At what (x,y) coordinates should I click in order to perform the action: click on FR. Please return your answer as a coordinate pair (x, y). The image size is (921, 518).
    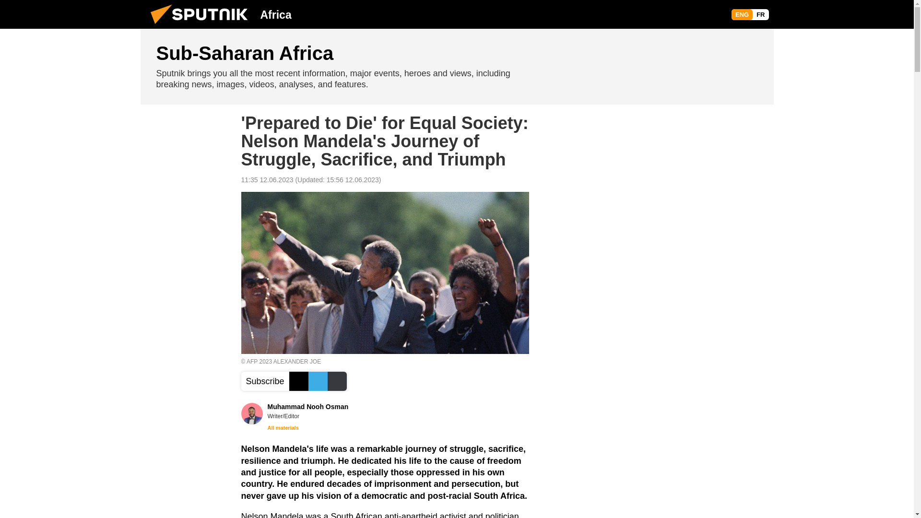
    Looking at the image, I should click on (760, 14).